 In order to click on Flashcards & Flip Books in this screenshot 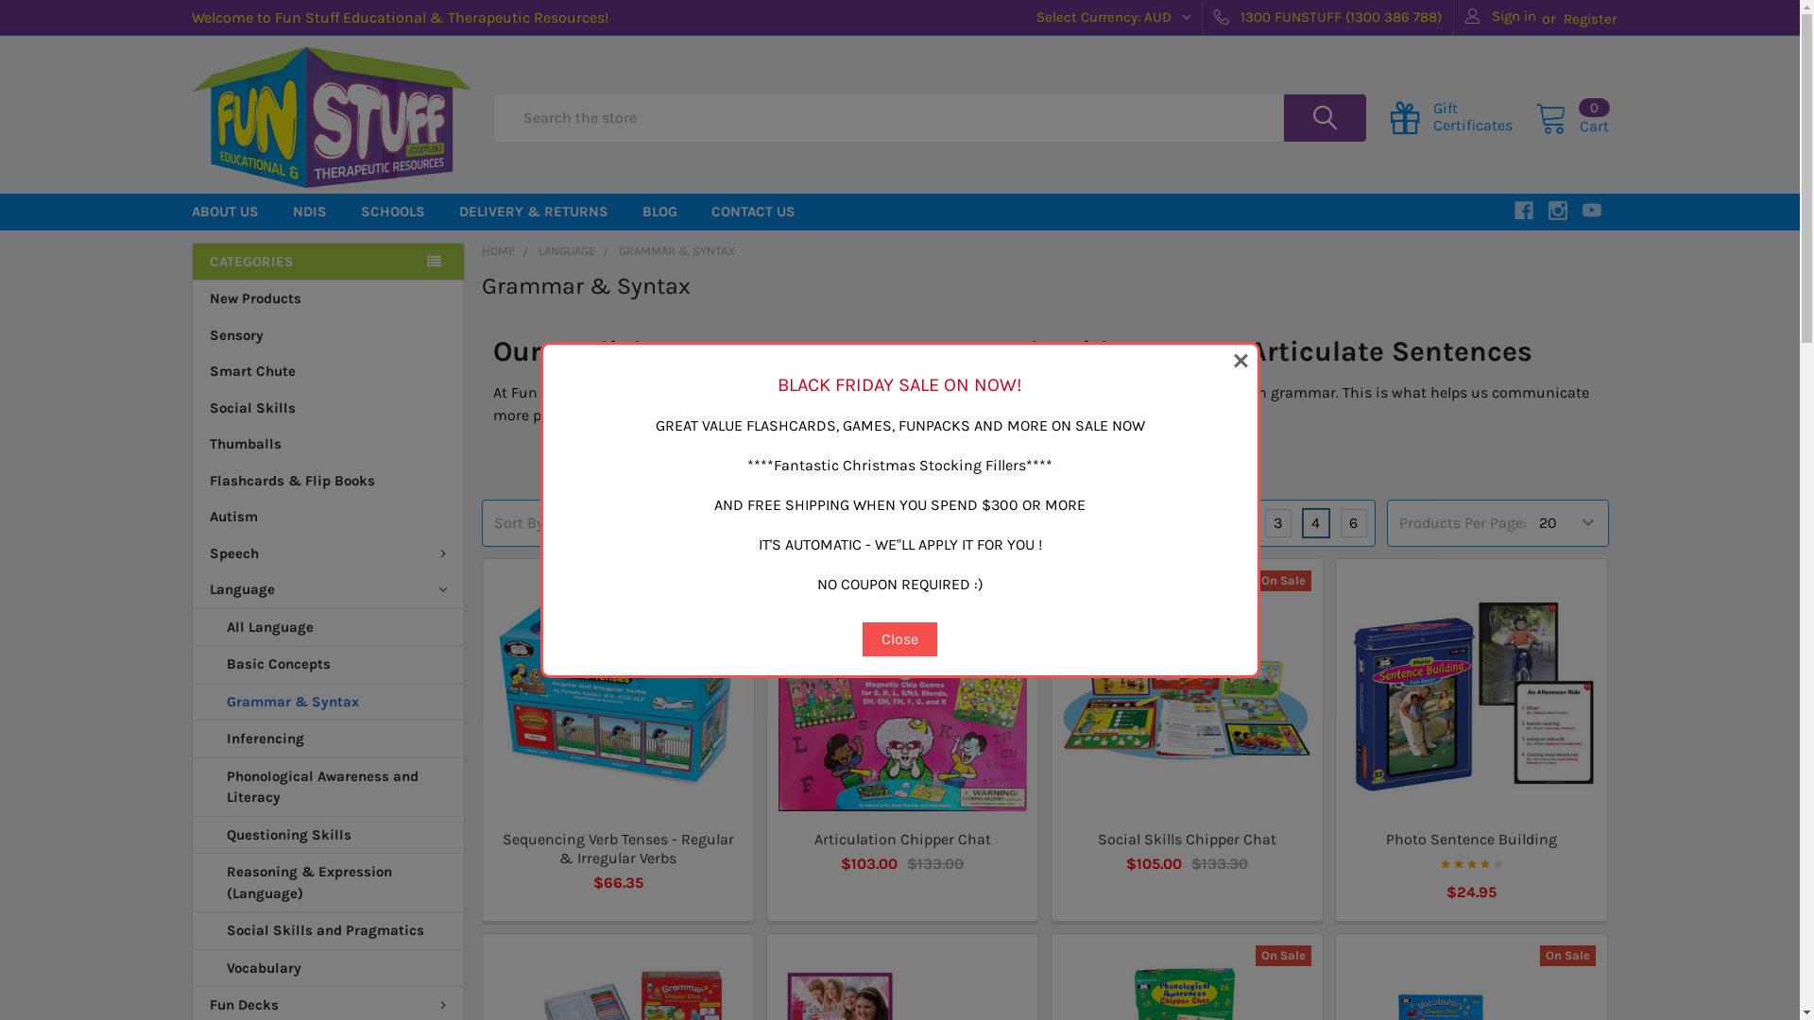, I will do `click(329, 482)`.